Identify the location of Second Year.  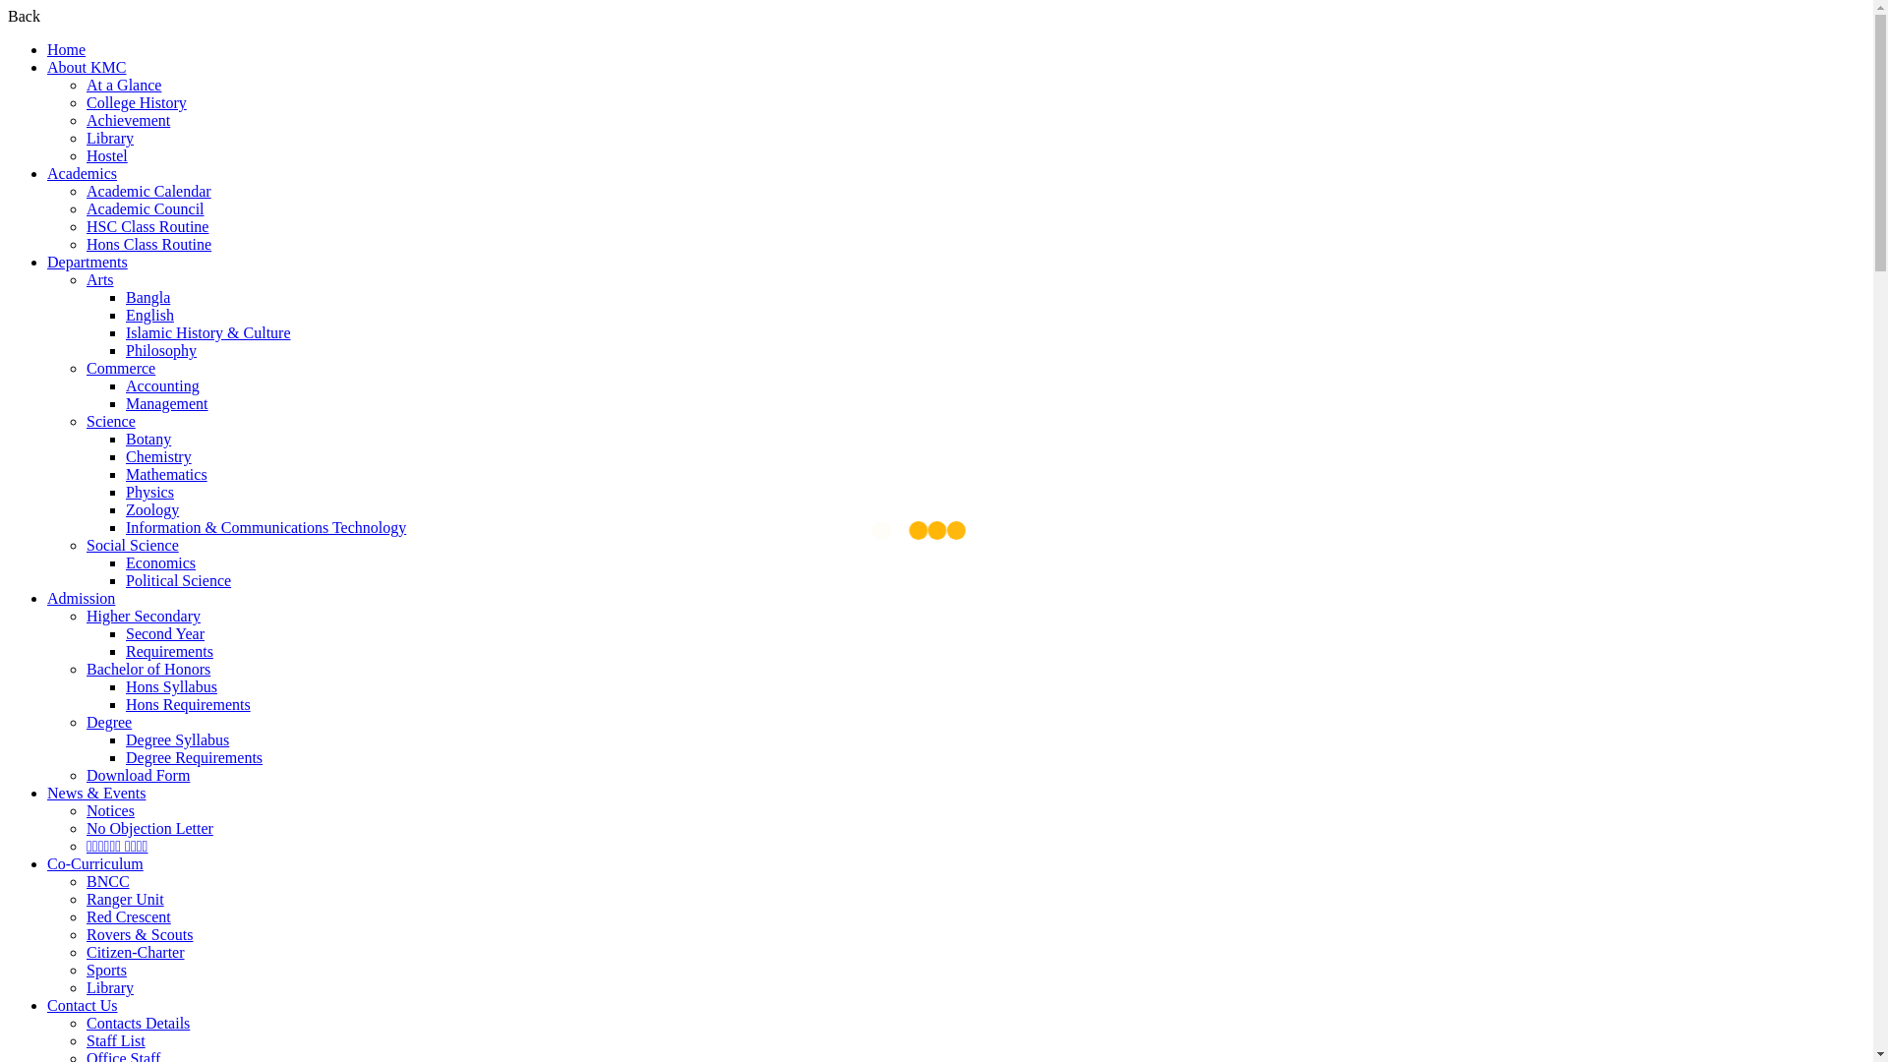
(165, 633).